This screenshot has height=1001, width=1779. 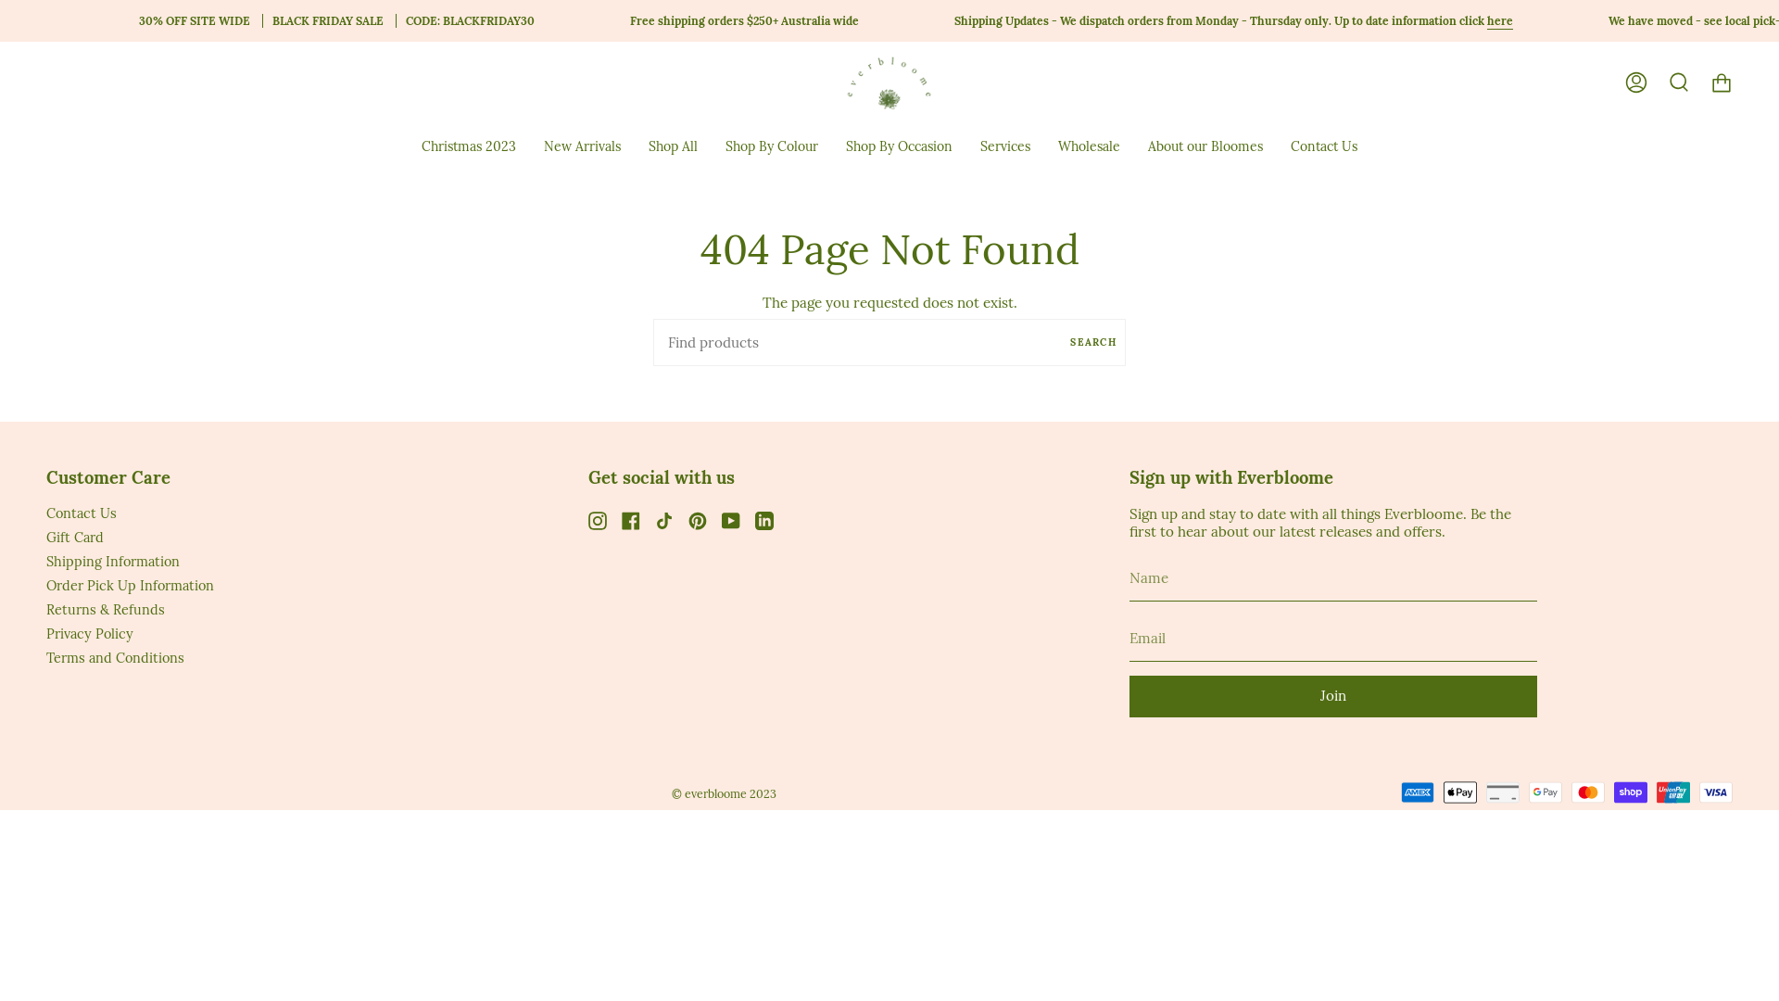 What do you see at coordinates (1636, 82) in the screenshot?
I see `Account` at bounding box center [1636, 82].